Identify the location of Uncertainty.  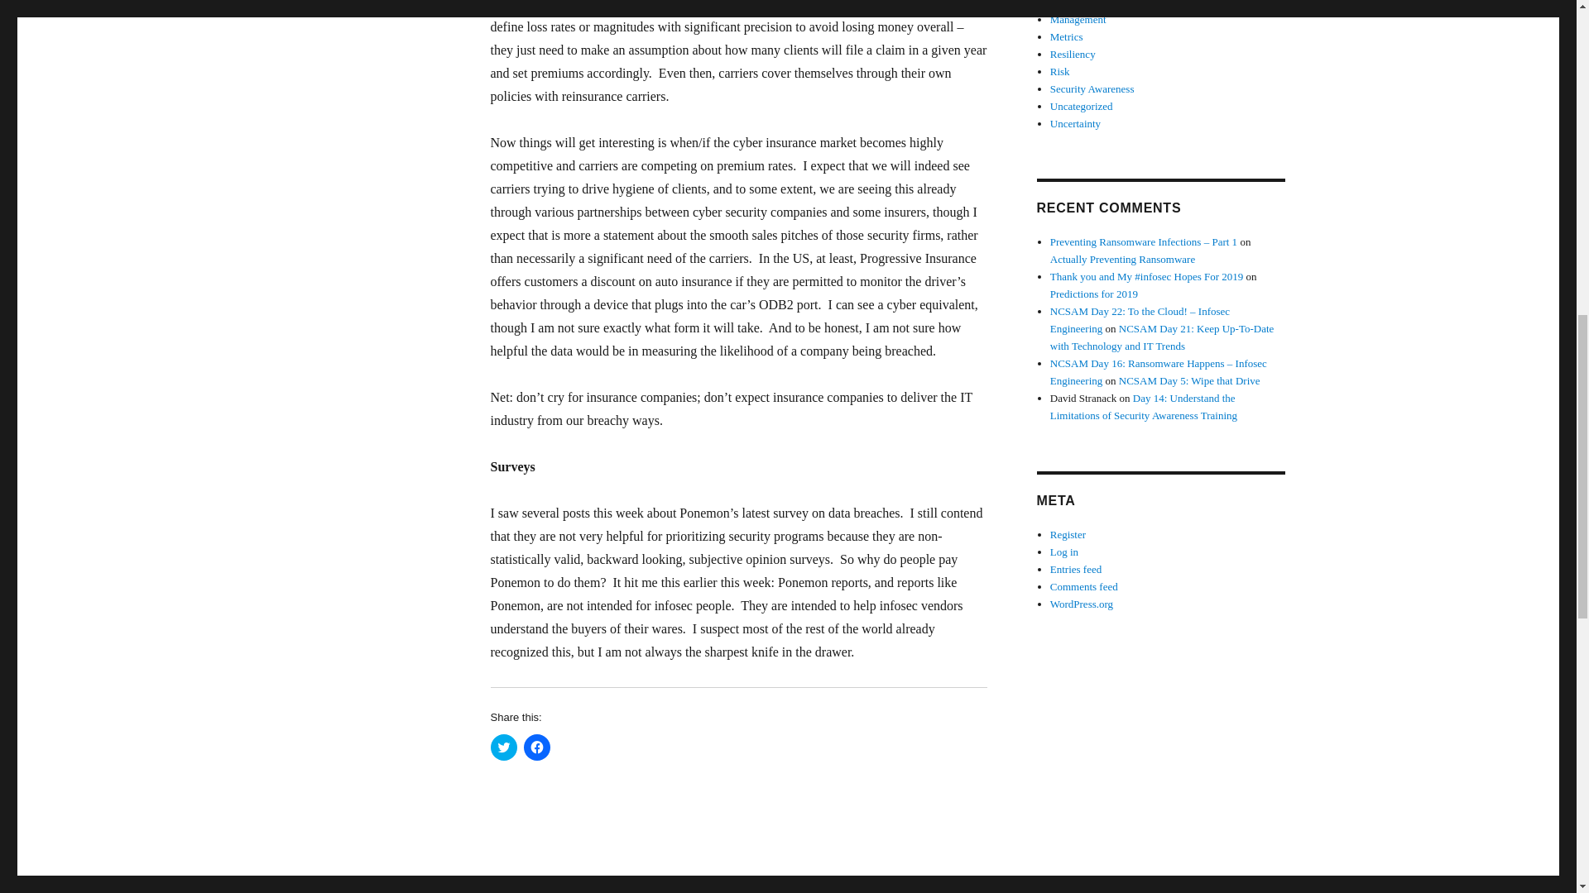
(1076, 122).